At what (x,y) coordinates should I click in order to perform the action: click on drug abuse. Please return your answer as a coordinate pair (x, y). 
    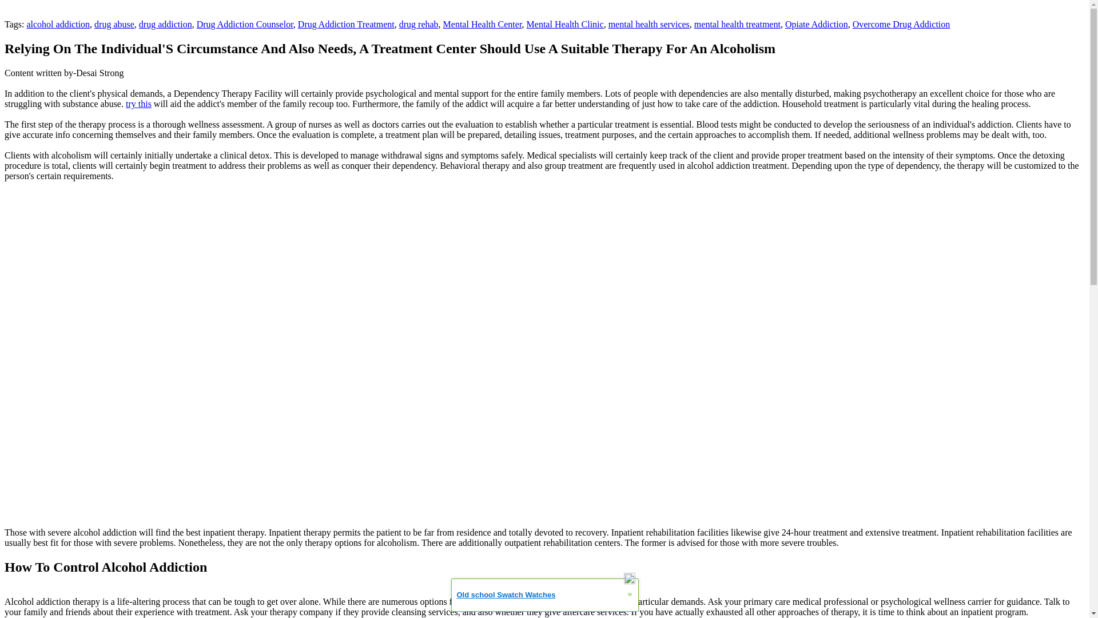
    Looking at the image, I should click on (114, 24).